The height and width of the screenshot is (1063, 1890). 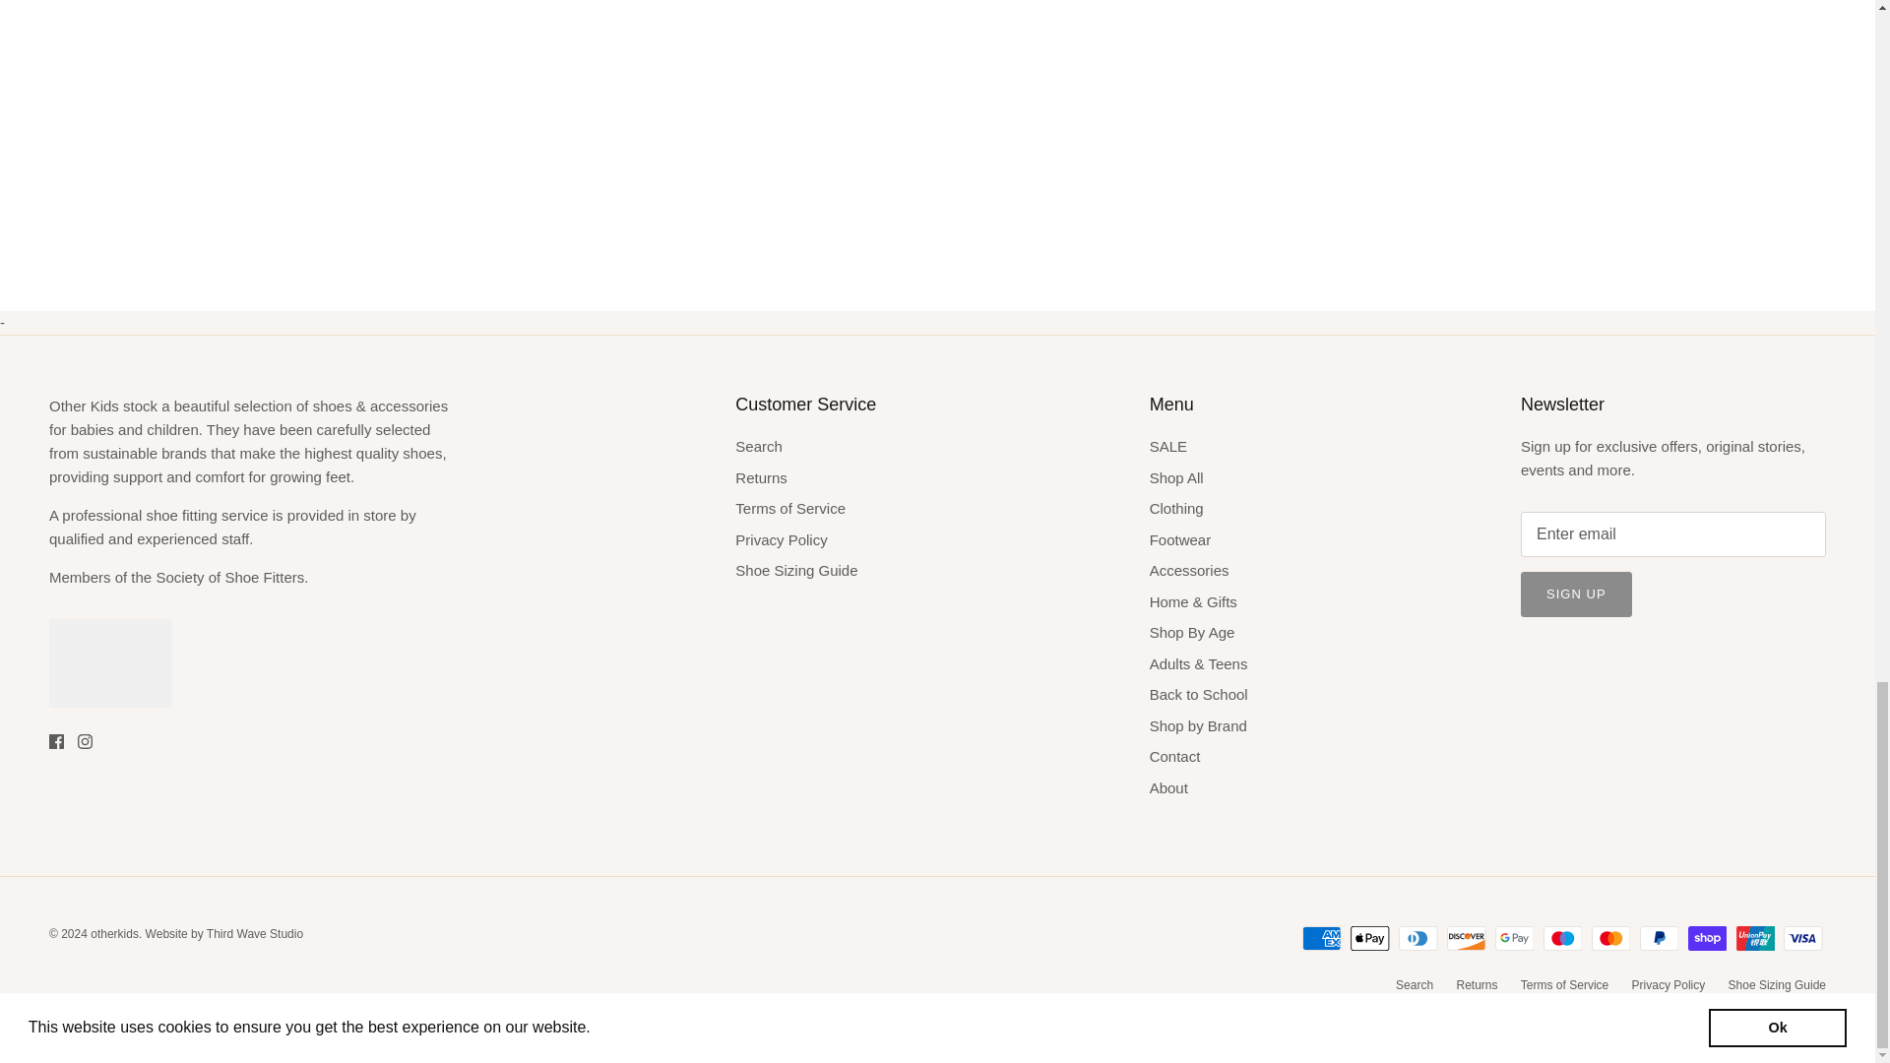 What do you see at coordinates (85, 742) in the screenshot?
I see `Instagram` at bounding box center [85, 742].